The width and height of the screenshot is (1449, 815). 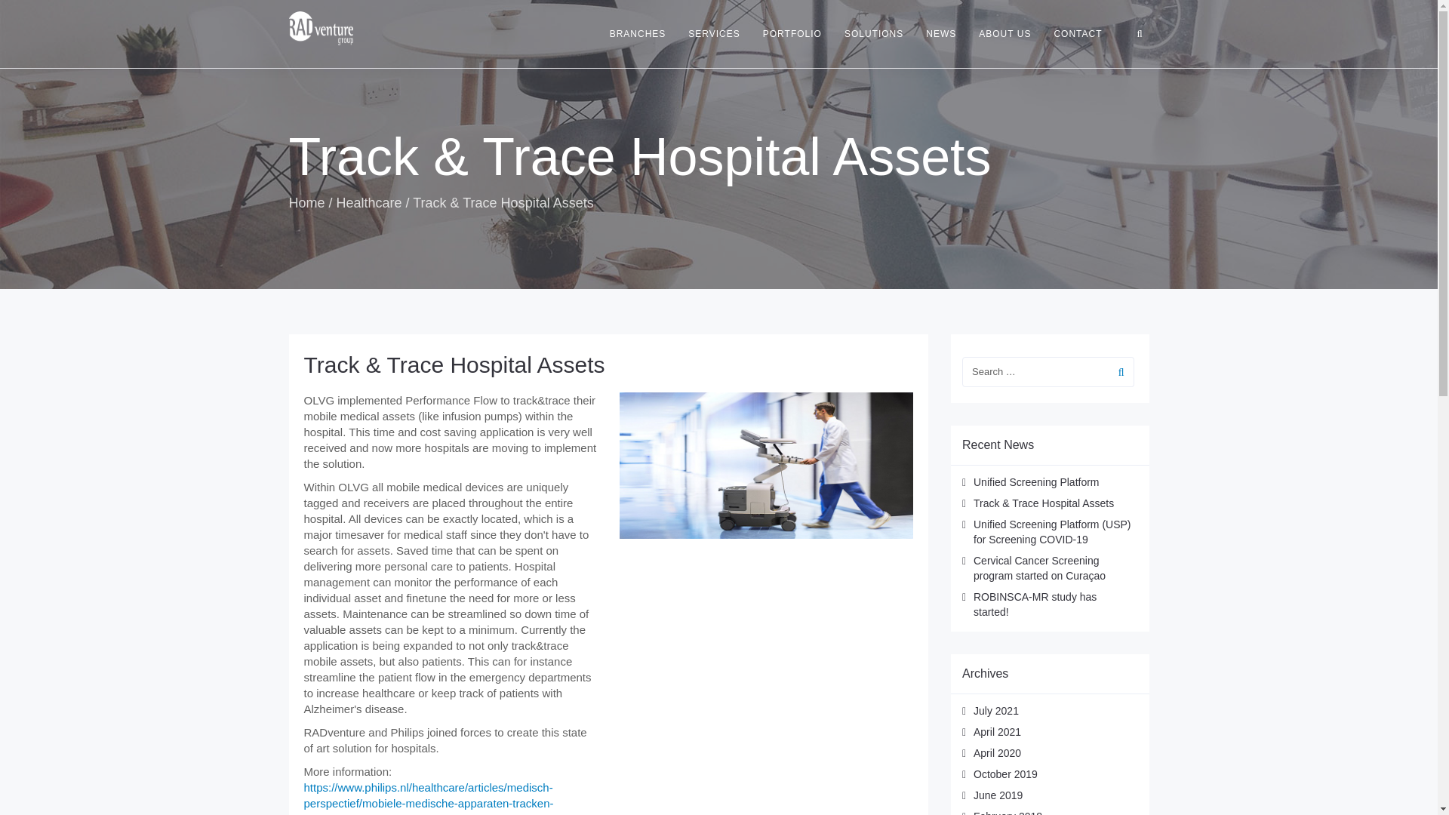 What do you see at coordinates (1008, 812) in the screenshot?
I see `February 2018` at bounding box center [1008, 812].